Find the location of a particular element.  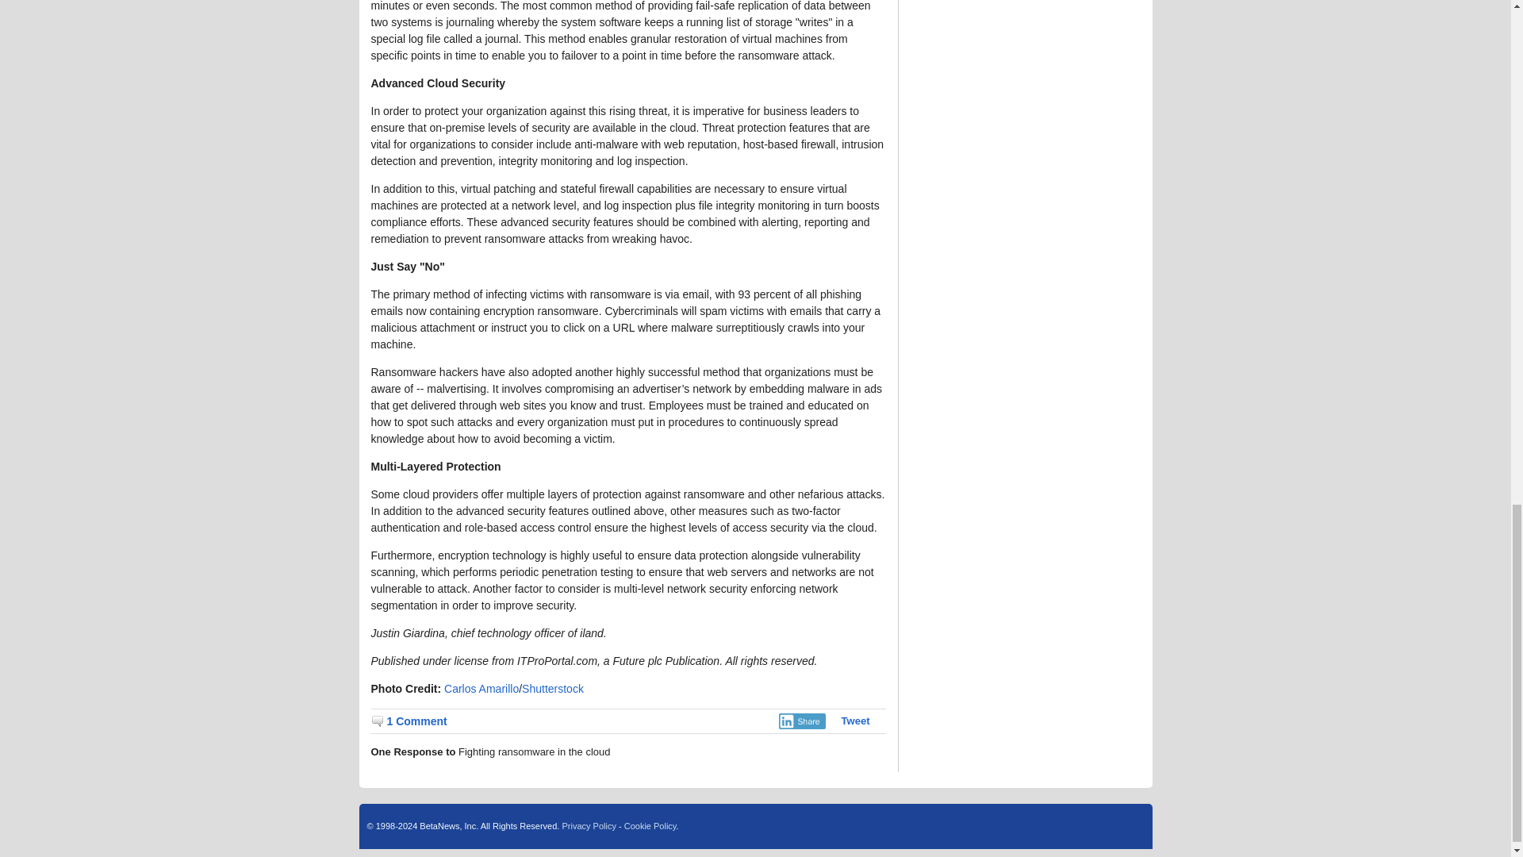

Share is located at coordinates (801, 721).